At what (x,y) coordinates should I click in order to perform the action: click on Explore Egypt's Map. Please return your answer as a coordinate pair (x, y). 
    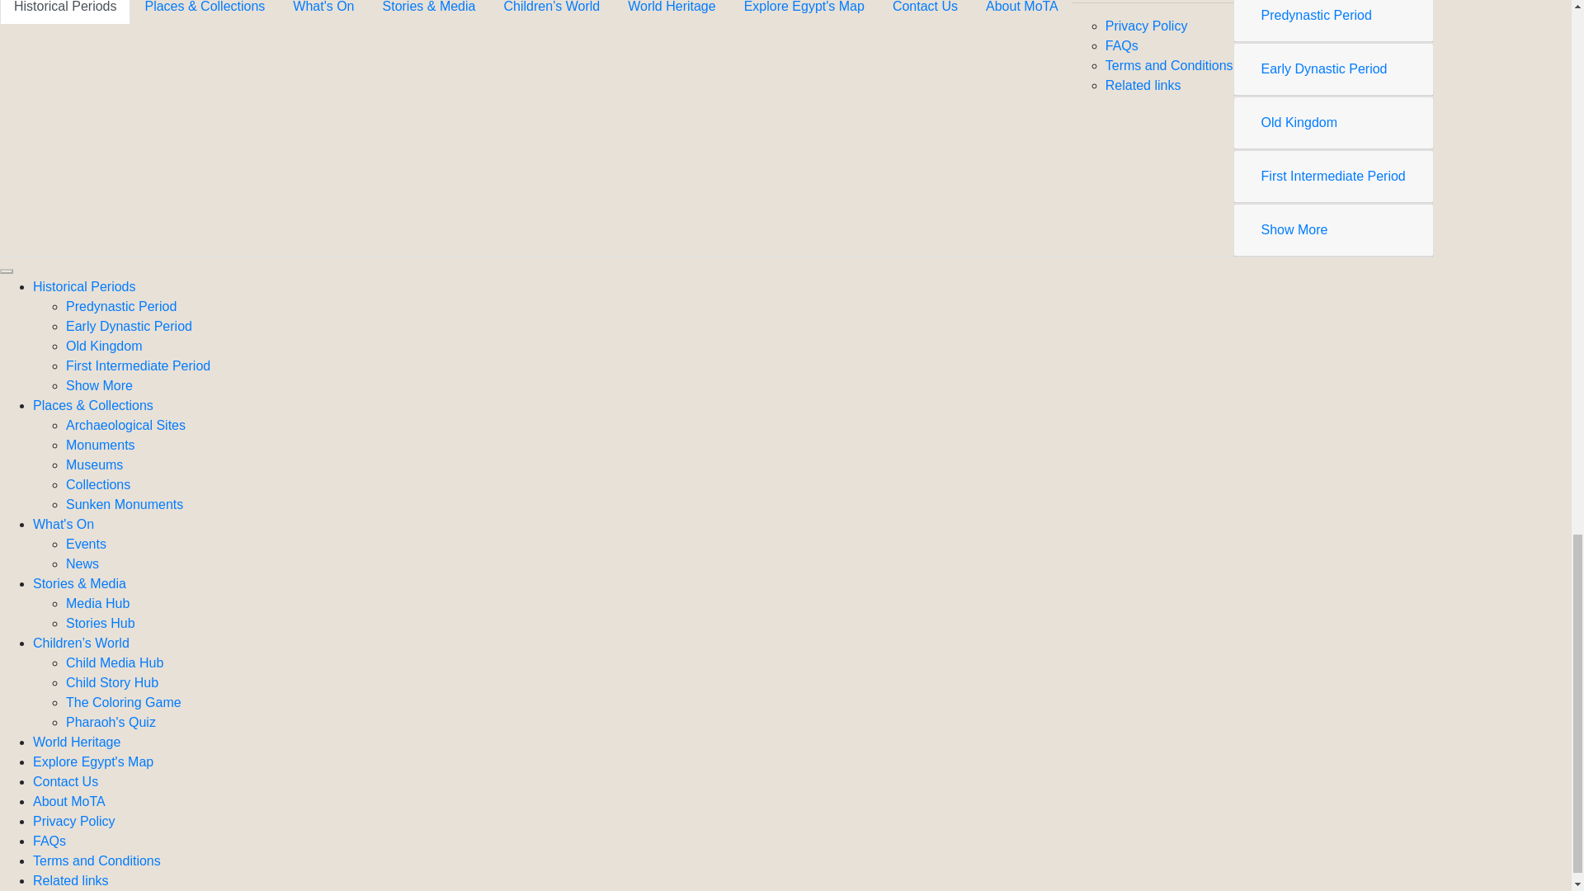
    Looking at the image, I should click on (804, 12).